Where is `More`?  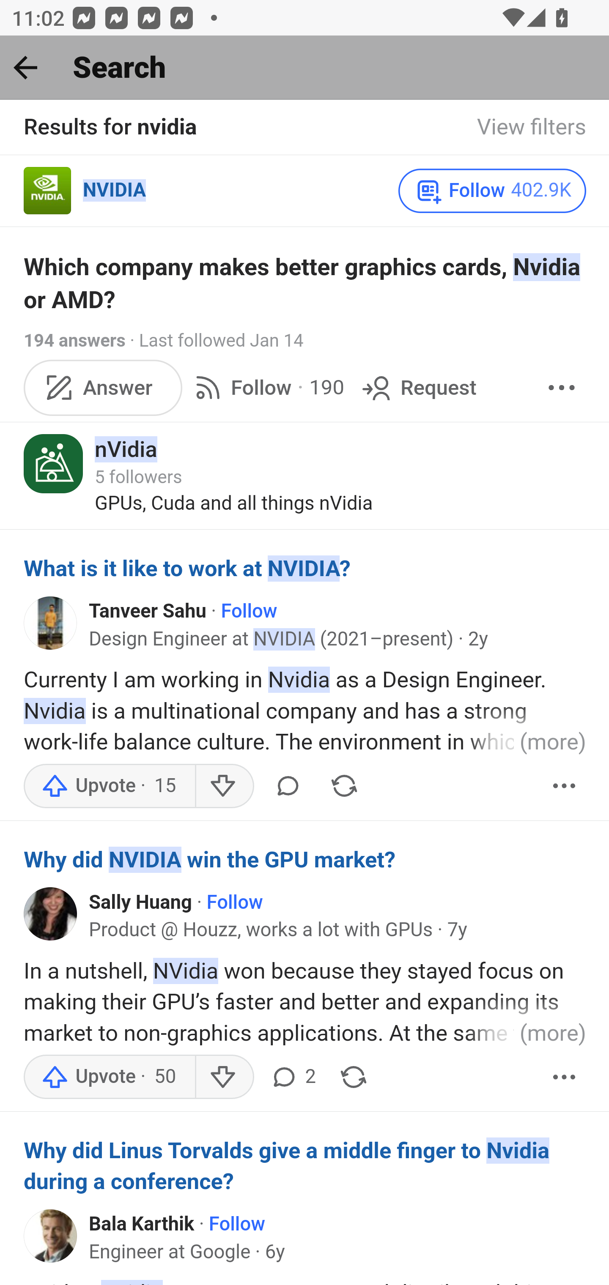 More is located at coordinates (562, 387).